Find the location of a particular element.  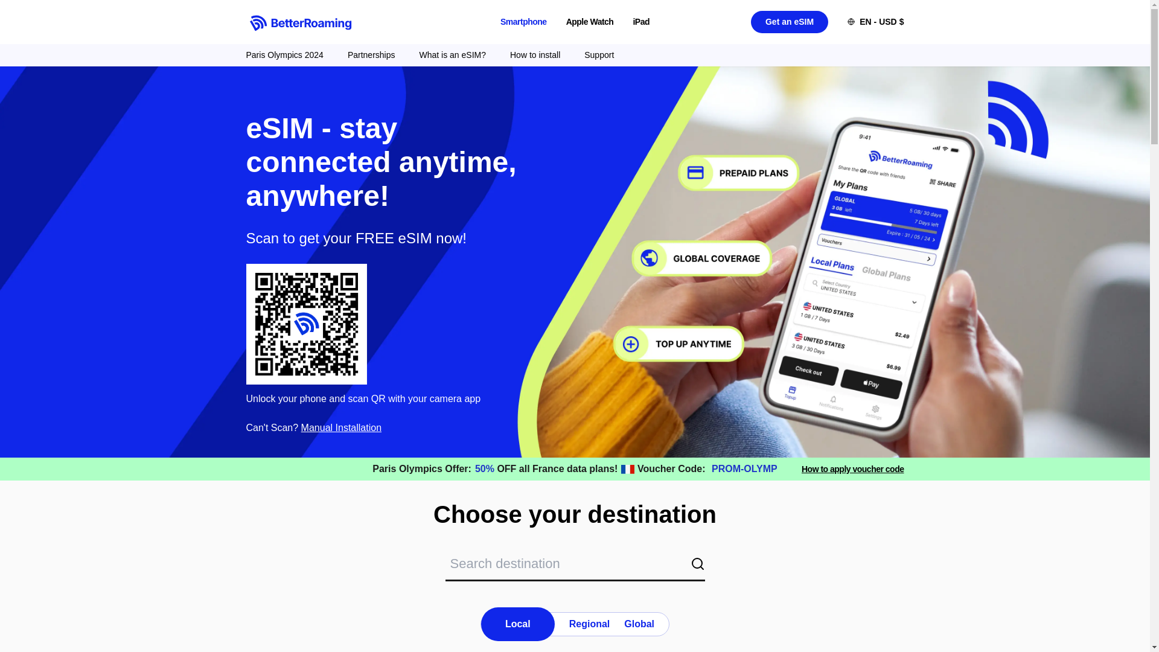

How to install is located at coordinates (589, 624).